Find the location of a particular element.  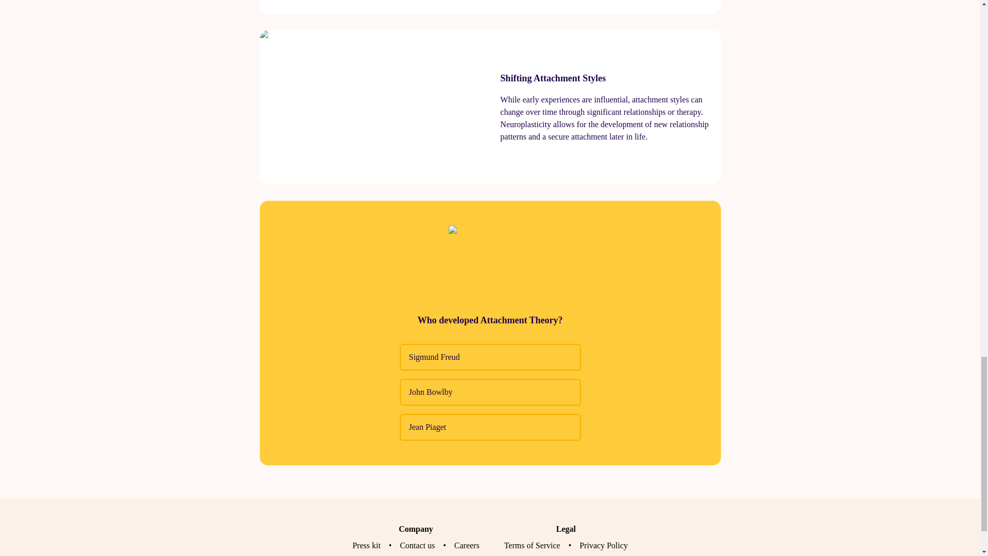

Terms of Service is located at coordinates (532, 545).